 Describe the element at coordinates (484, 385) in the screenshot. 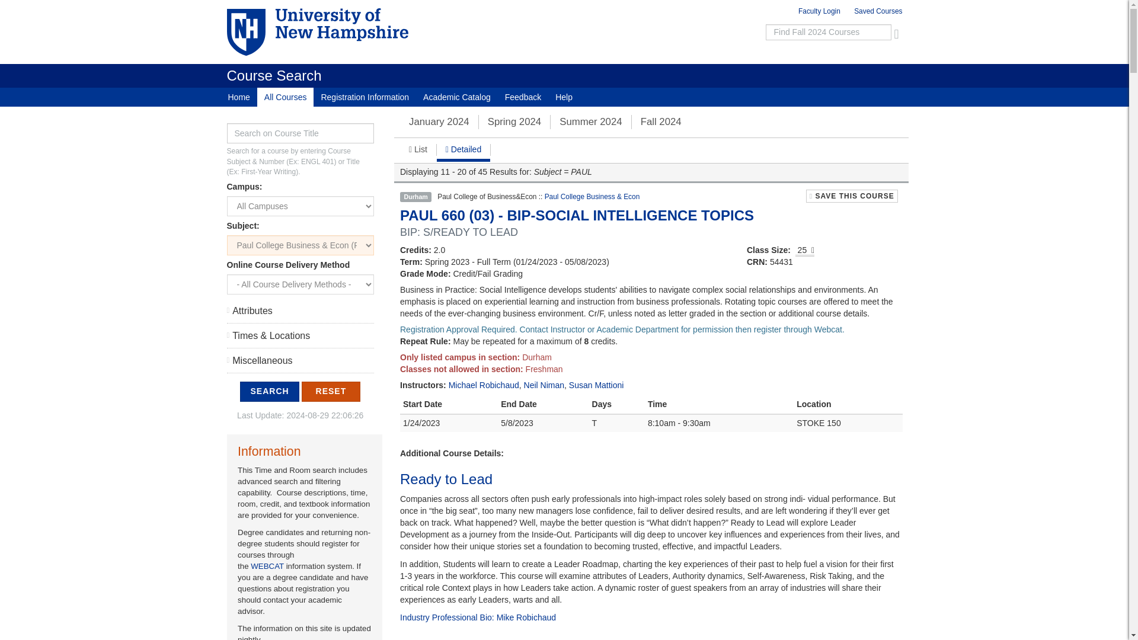

I see `Michael Robichaud` at that location.